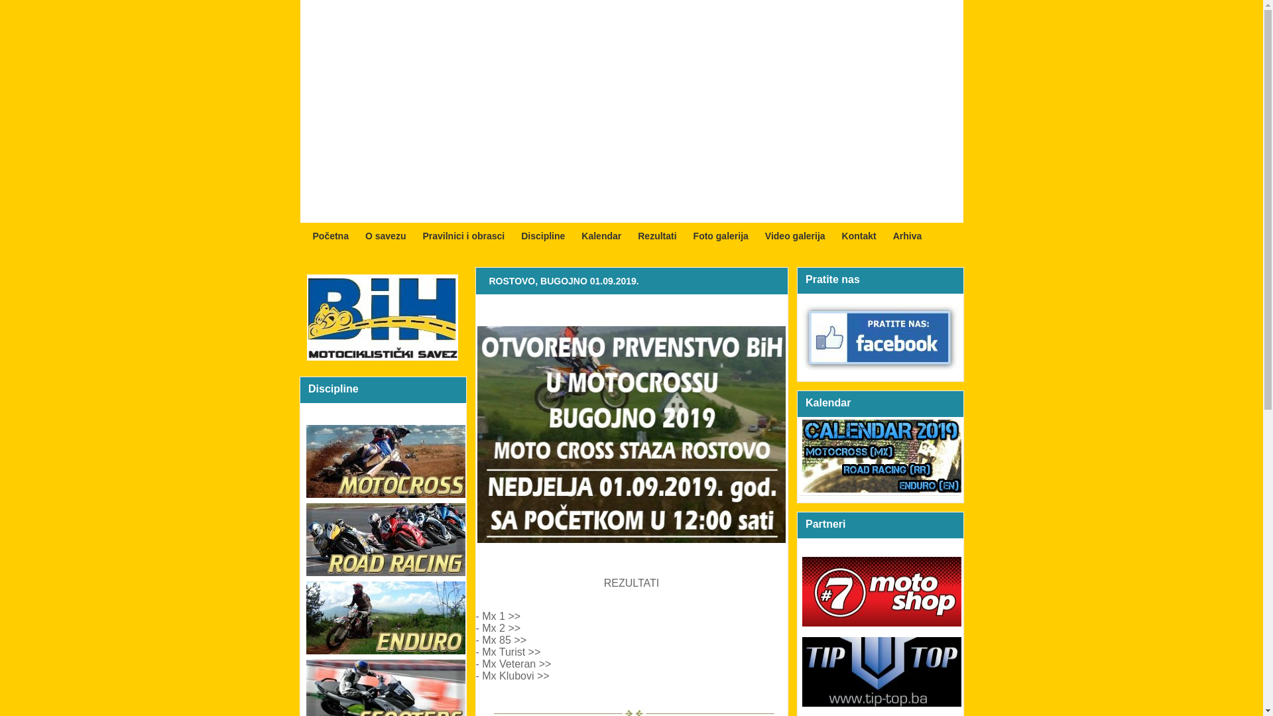 Image resolution: width=1273 pixels, height=716 pixels. I want to click on ROSTOVO, BUGOJNO 01.09.2019., so click(564, 281).